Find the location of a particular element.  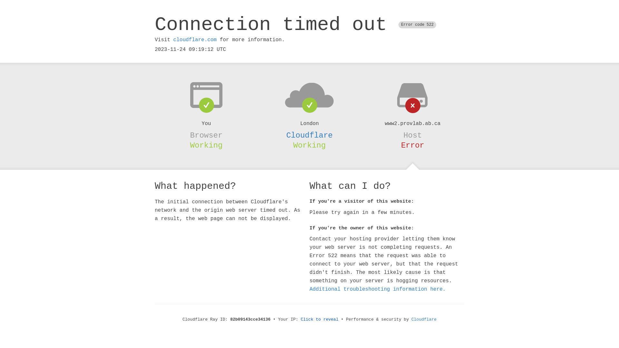

Cloudflare is located at coordinates (309, 135).